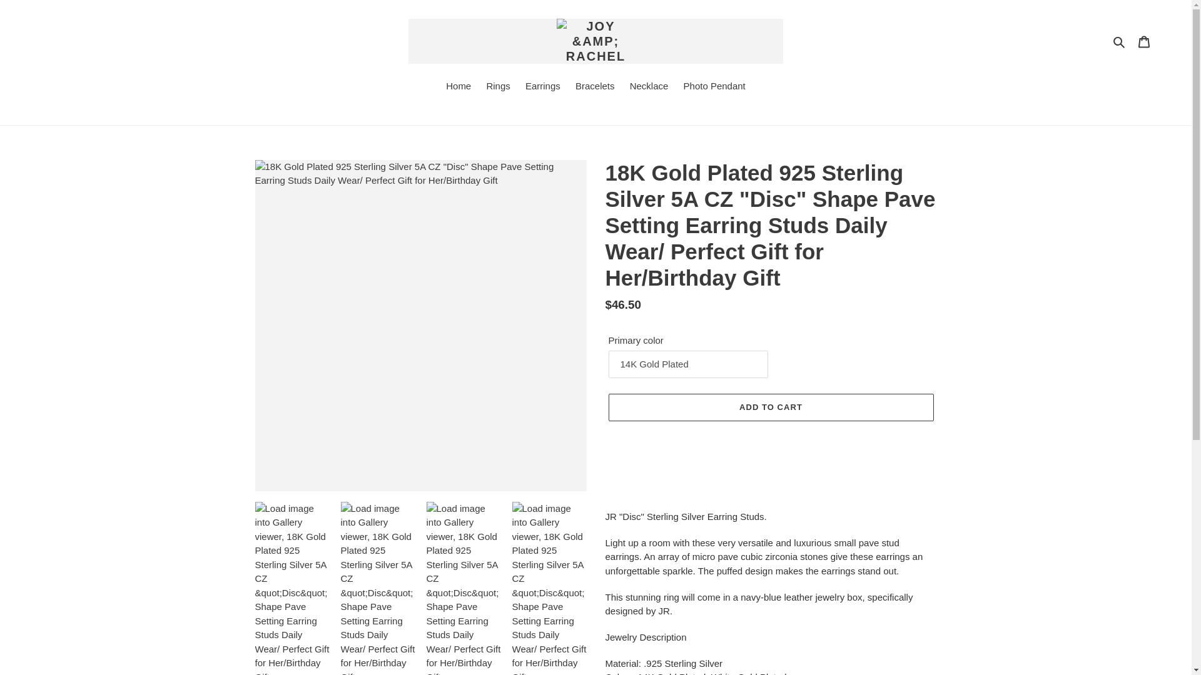 This screenshot has width=1201, height=675. What do you see at coordinates (770, 407) in the screenshot?
I see `ADD TO CART` at bounding box center [770, 407].